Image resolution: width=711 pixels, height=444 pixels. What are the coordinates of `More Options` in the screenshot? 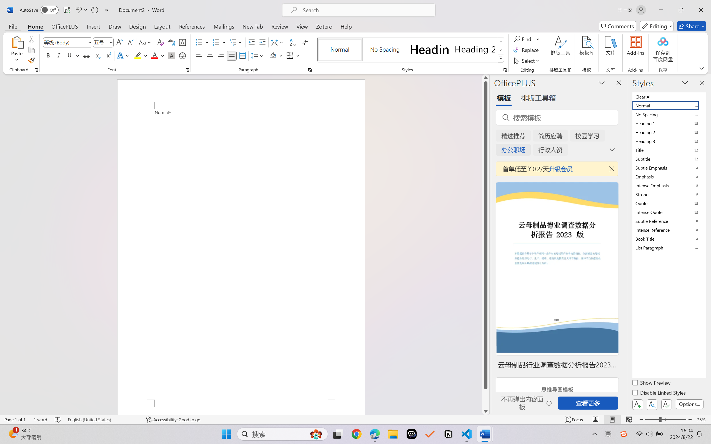 It's located at (538, 39).